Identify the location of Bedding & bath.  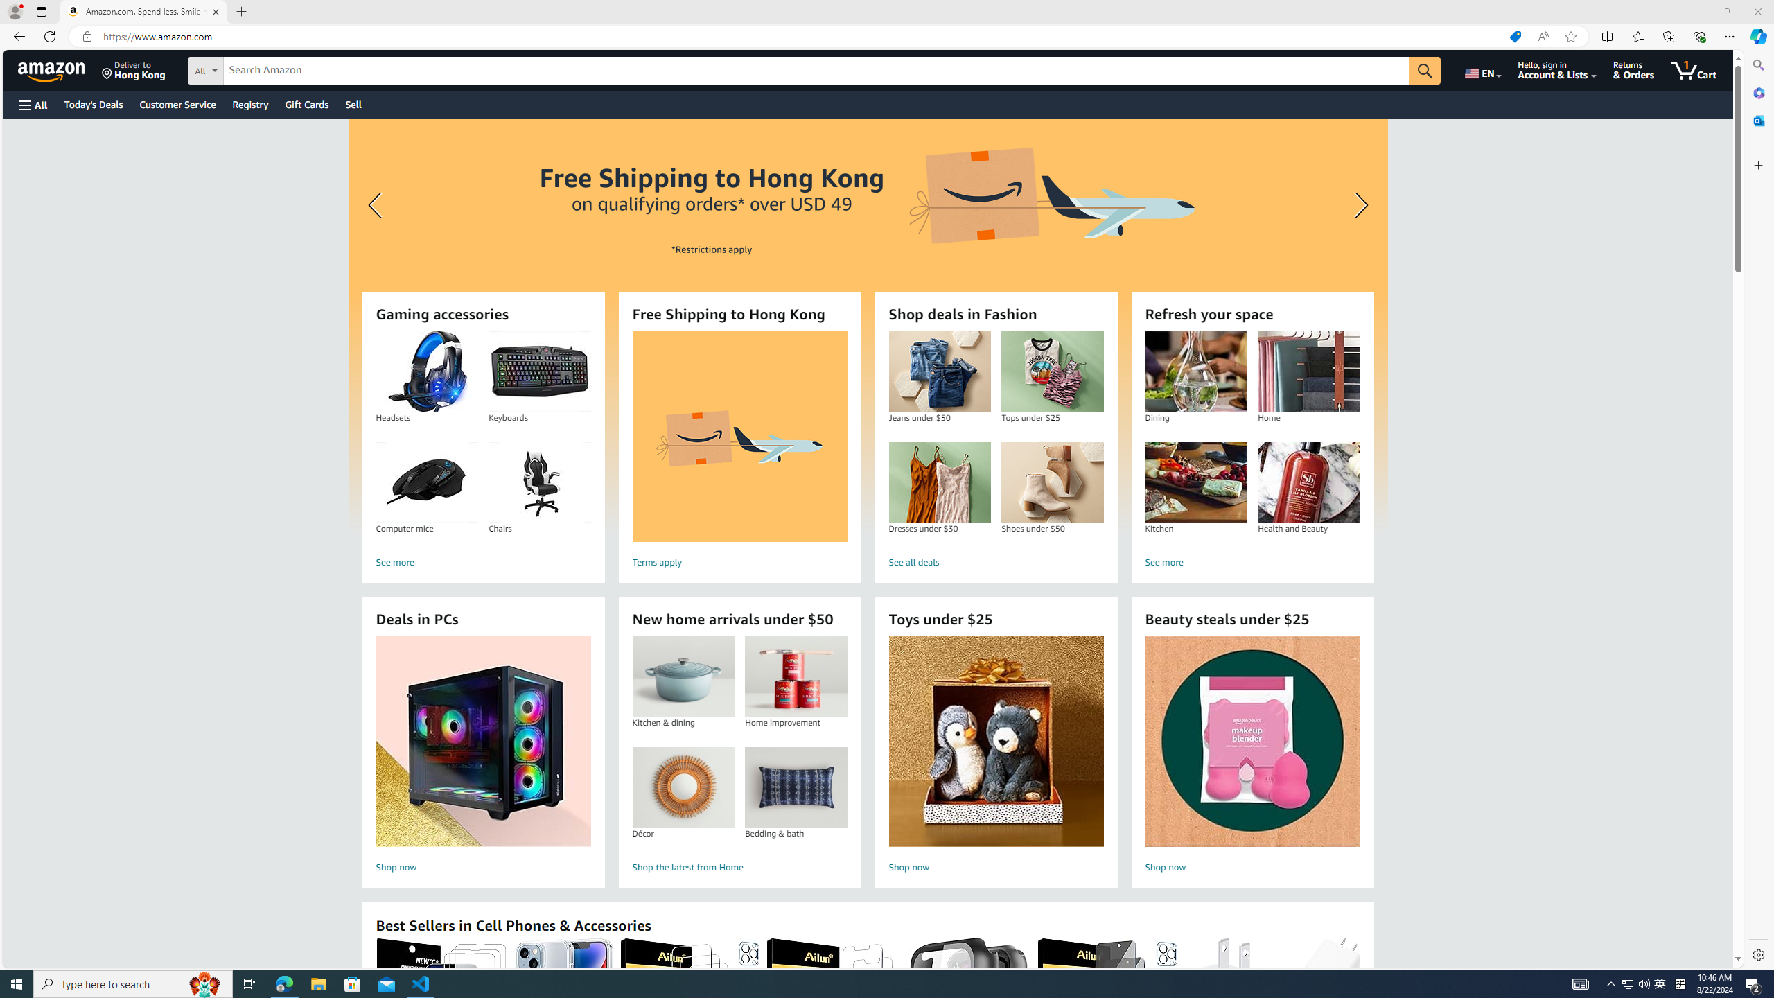
(796, 787).